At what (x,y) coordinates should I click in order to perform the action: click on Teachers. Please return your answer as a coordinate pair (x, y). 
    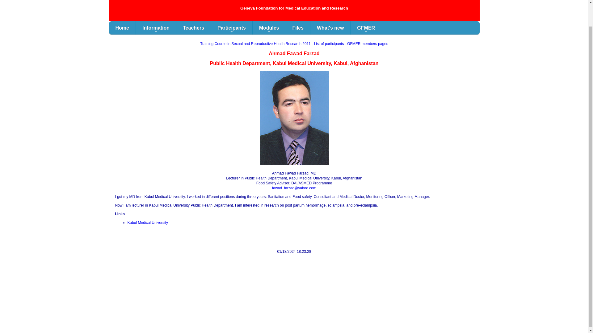
    Looking at the image, I should click on (193, 28).